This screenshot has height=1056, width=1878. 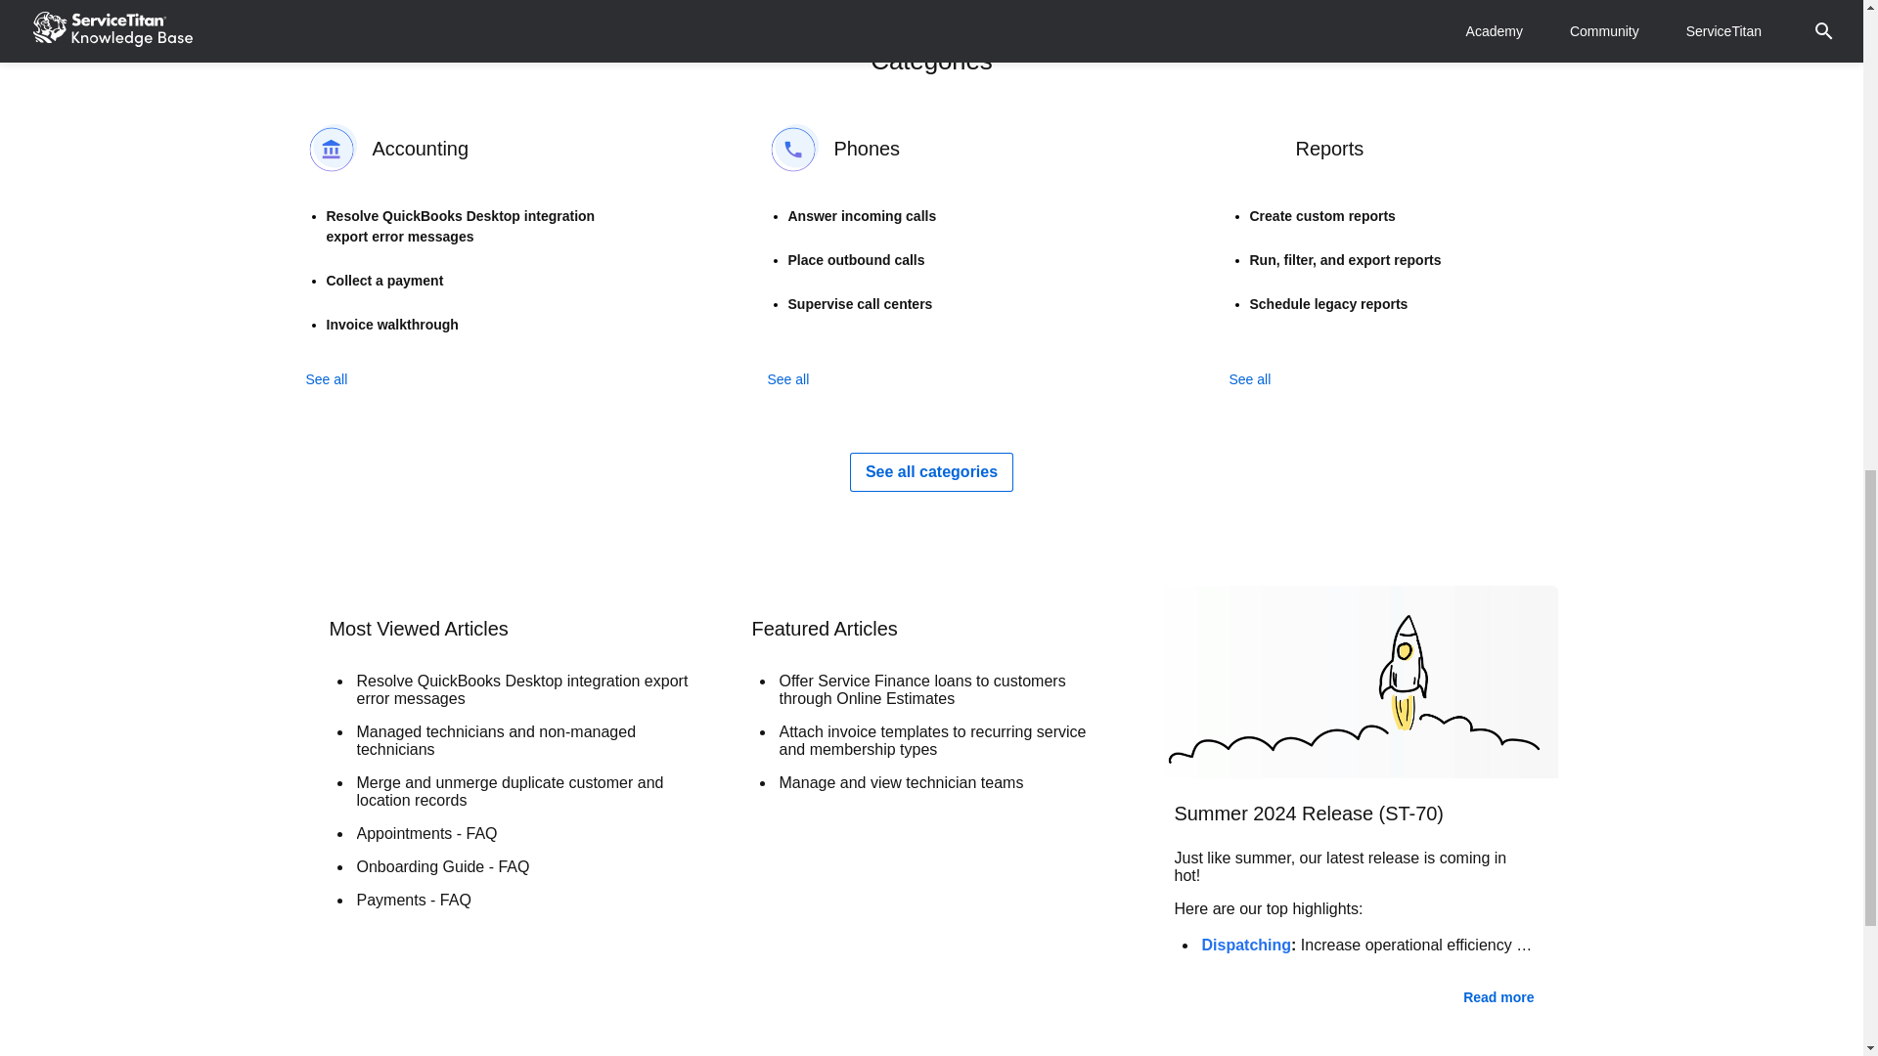 What do you see at coordinates (522, 867) in the screenshot?
I see `Onboarding Guide - FAQ` at bounding box center [522, 867].